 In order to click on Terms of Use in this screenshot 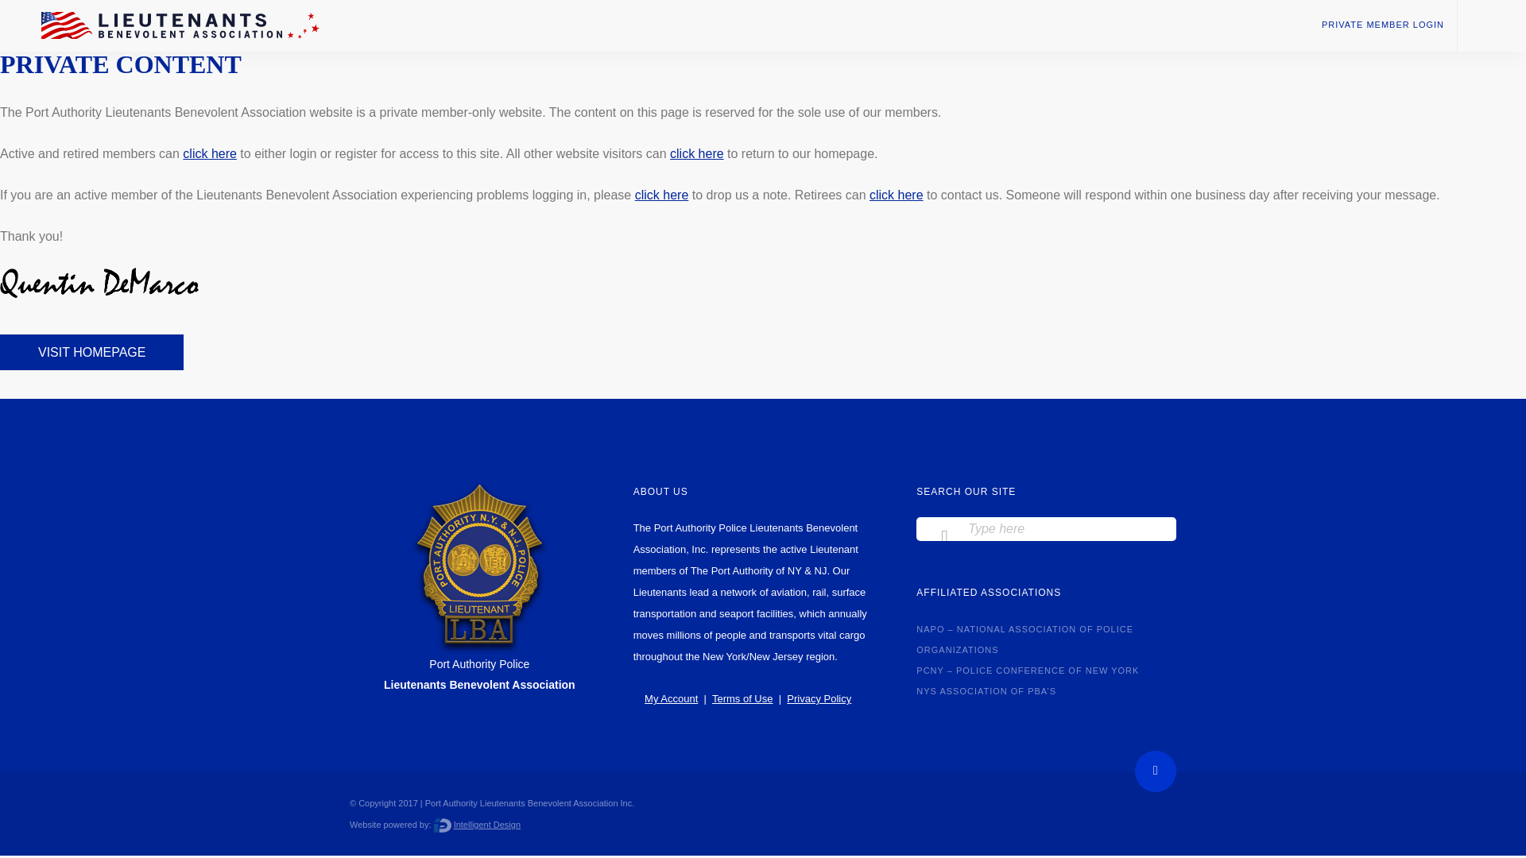, I will do `click(742, 698)`.